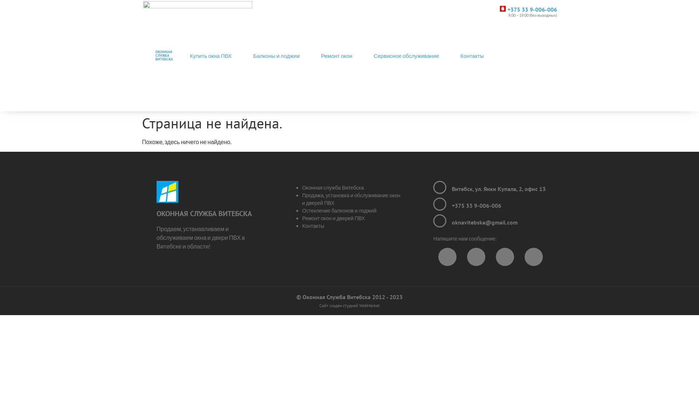 The image size is (699, 393). I want to click on +375 33 9-006-006, so click(532, 9).